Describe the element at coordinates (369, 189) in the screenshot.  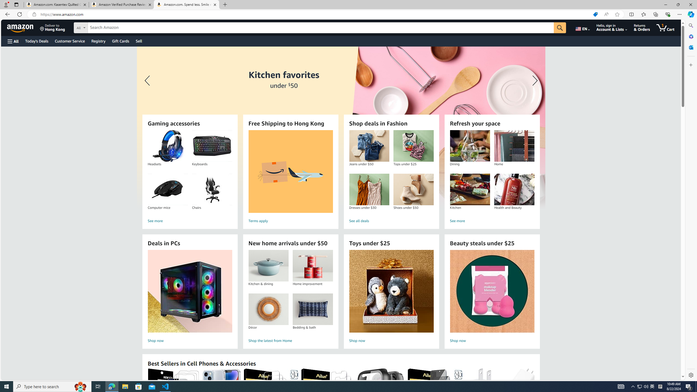
I see `Dresses under $30` at that location.